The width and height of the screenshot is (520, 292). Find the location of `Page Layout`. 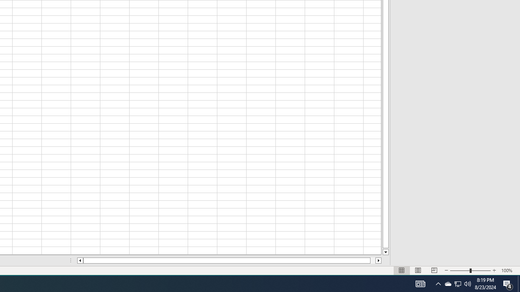

Page Layout is located at coordinates (434, 271).